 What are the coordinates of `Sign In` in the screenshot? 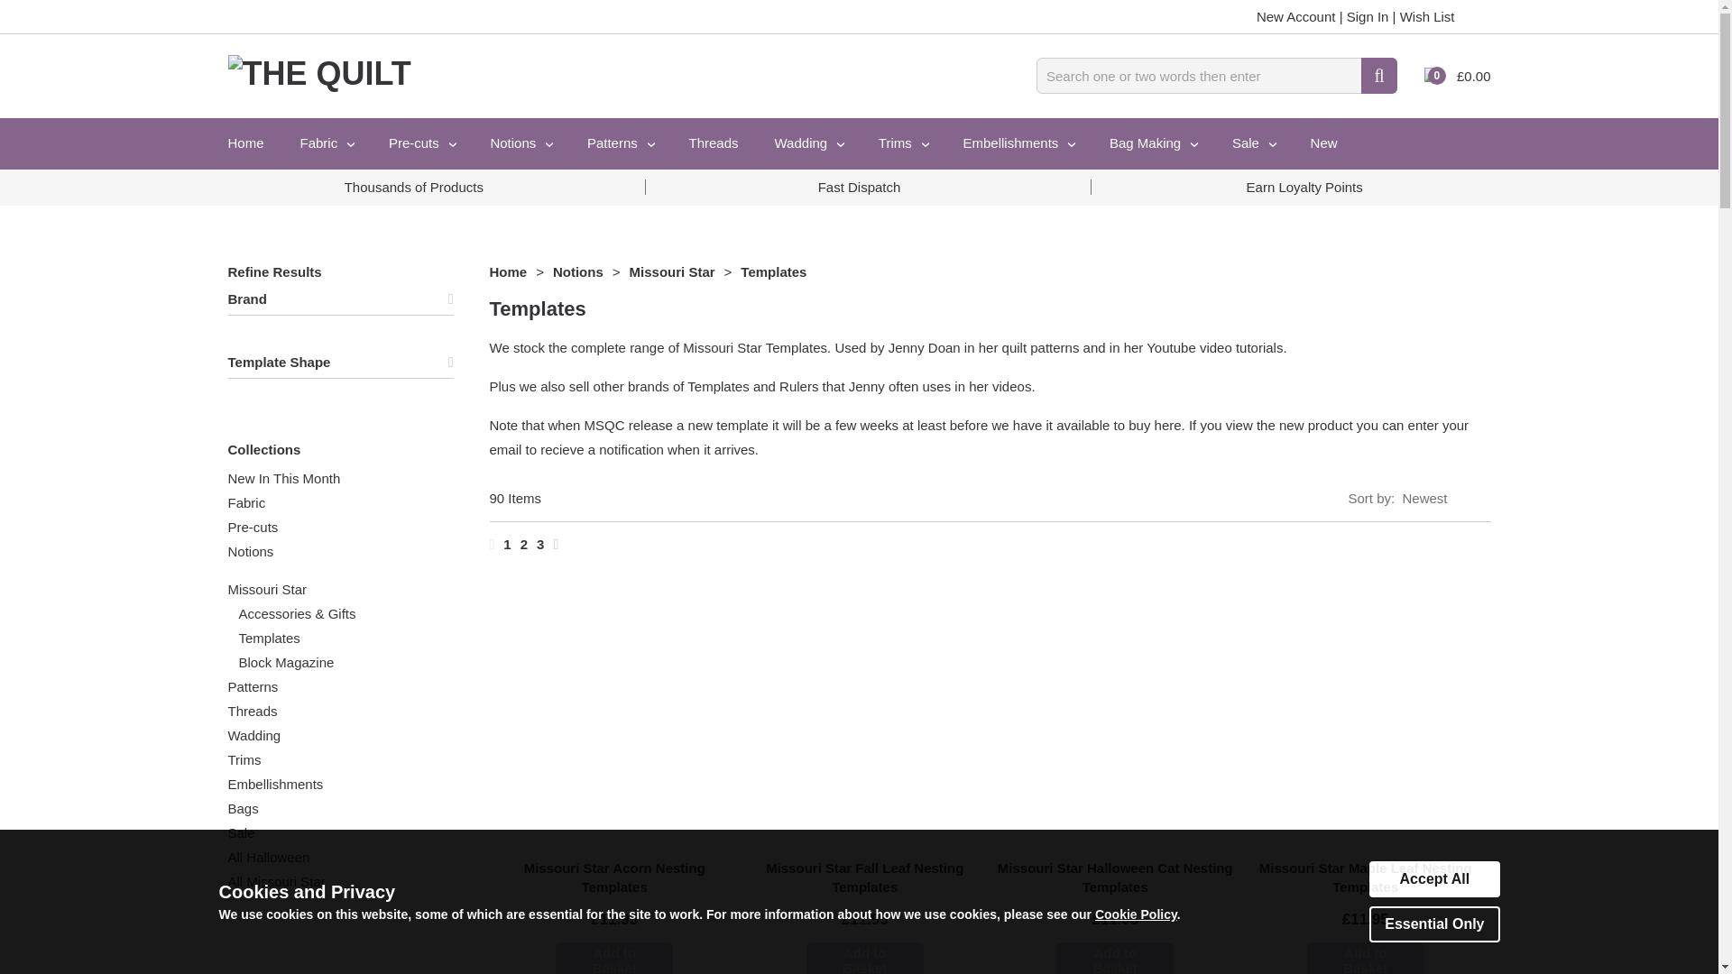 It's located at (1368, 16).